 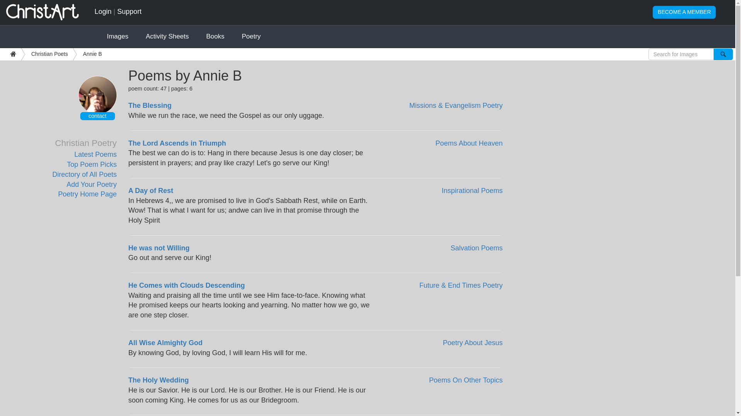 What do you see at coordinates (251, 36) in the screenshot?
I see `Poetry` at bounding box center [251, 36].